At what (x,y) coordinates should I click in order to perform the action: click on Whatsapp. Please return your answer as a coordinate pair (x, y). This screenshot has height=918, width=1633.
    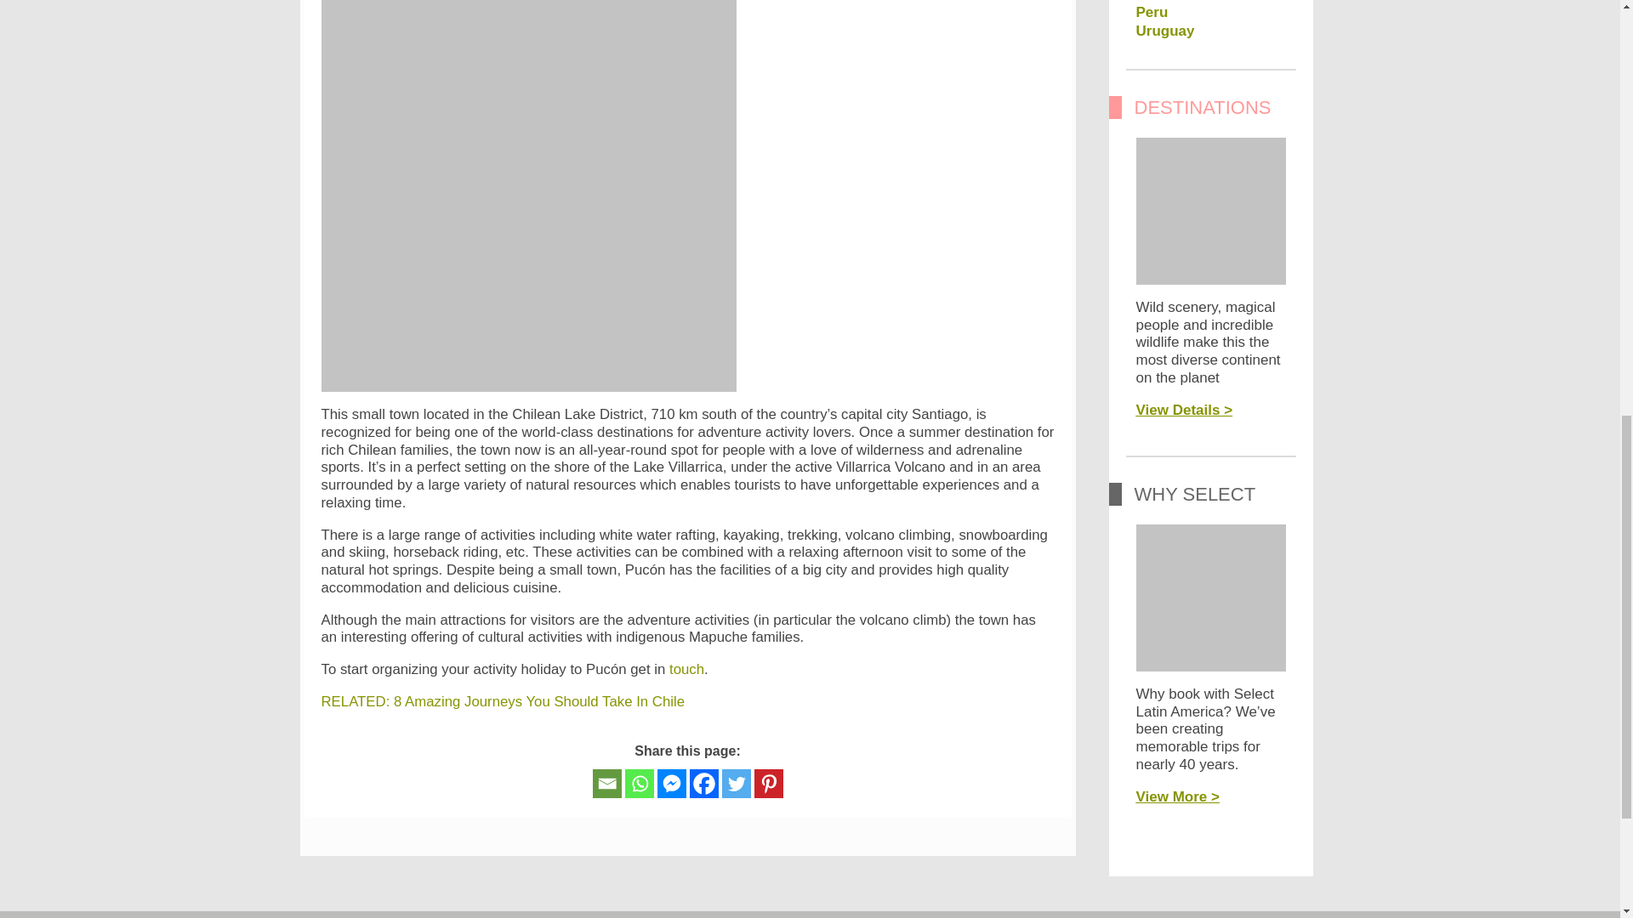
    Looking at the image, I should click on (638, 784).